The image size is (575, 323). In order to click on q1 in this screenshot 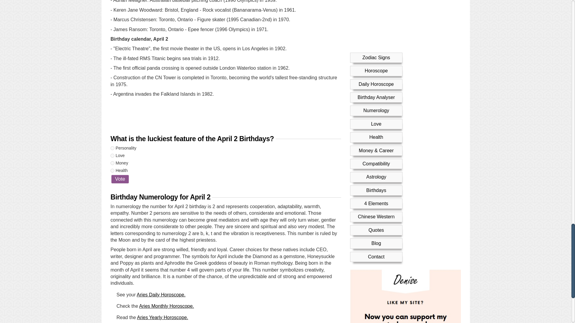, I will do `click(112, 148)`.